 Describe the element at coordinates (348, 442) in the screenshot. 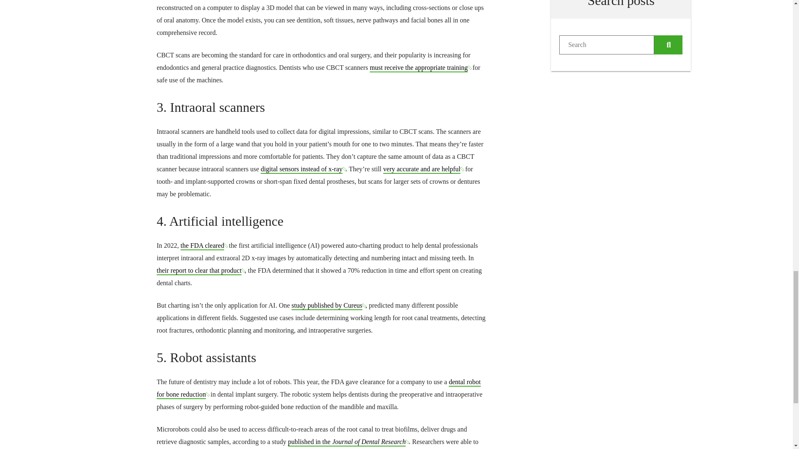

I see `published in the Journal of Dental Research` at that location.